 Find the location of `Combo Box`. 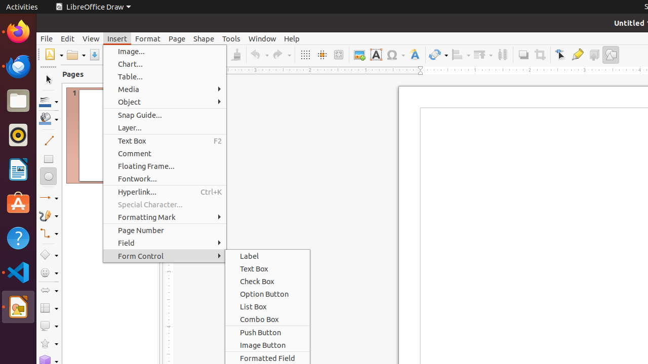

Combo Box is located at coordinates (267, 320).